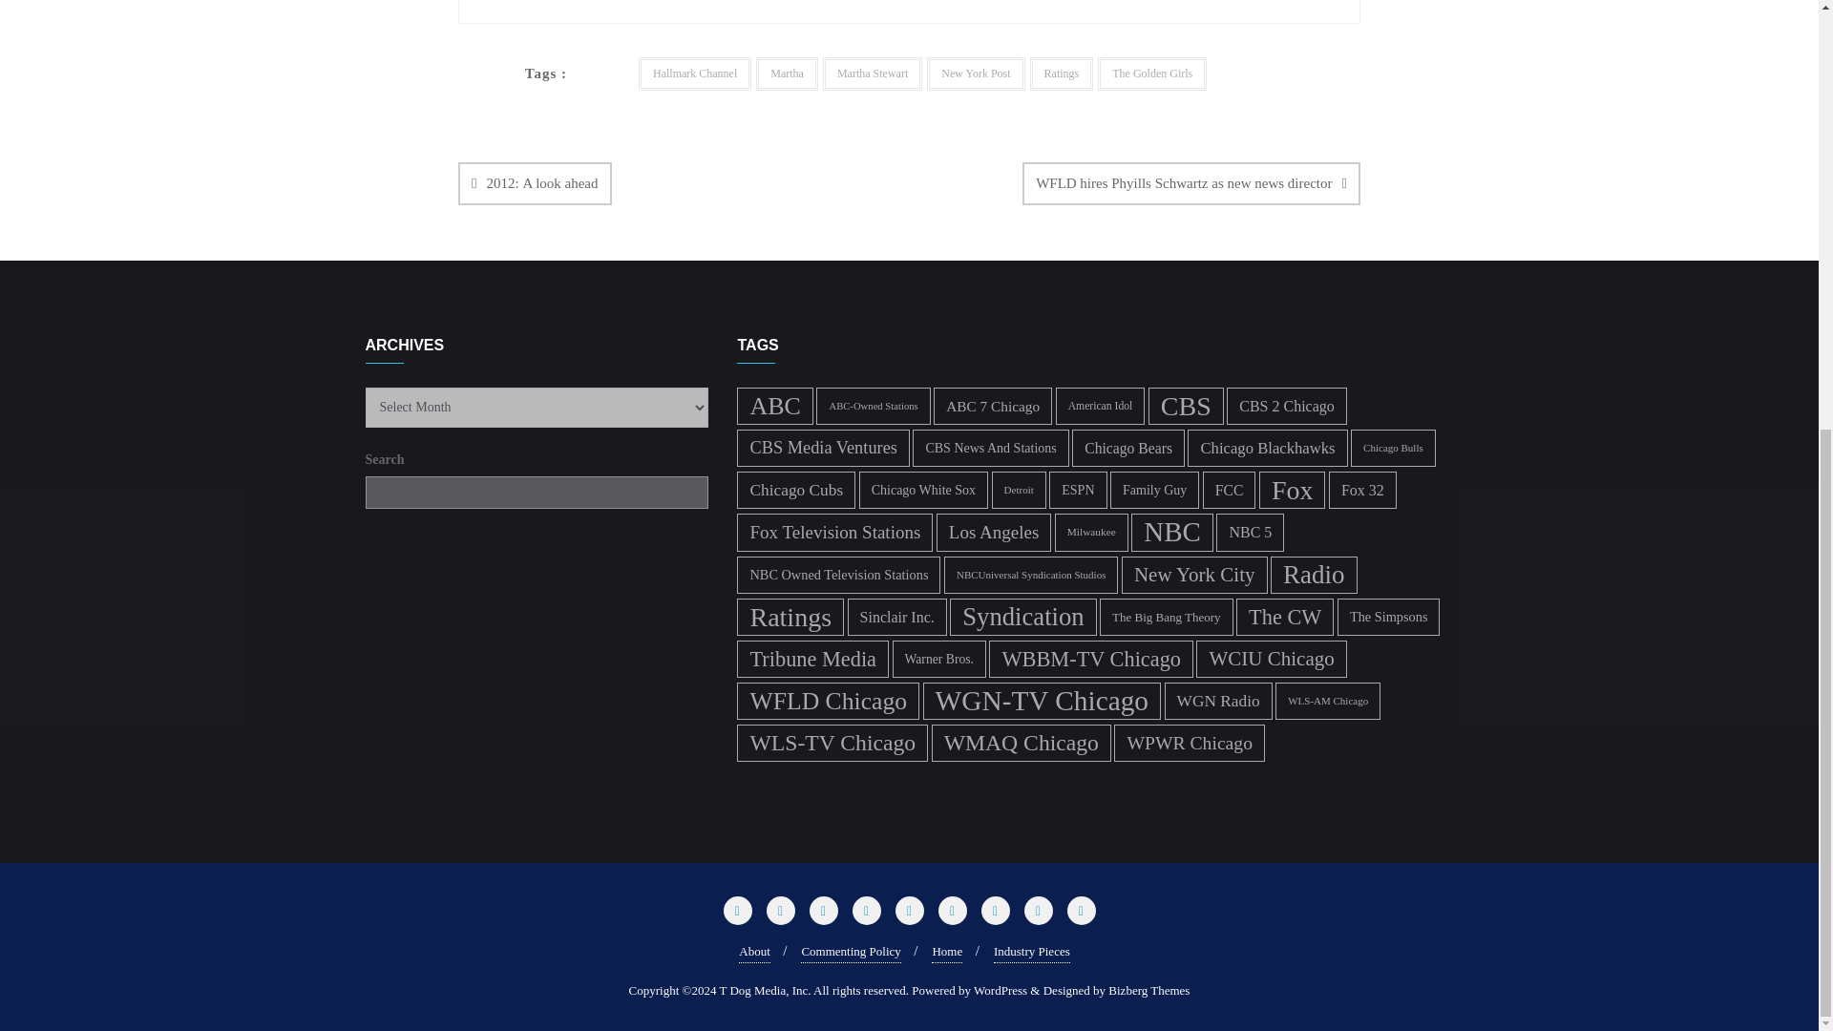 This screenshot has height=1031, width=1833. I want to click on CBS, so click(1186, 406).